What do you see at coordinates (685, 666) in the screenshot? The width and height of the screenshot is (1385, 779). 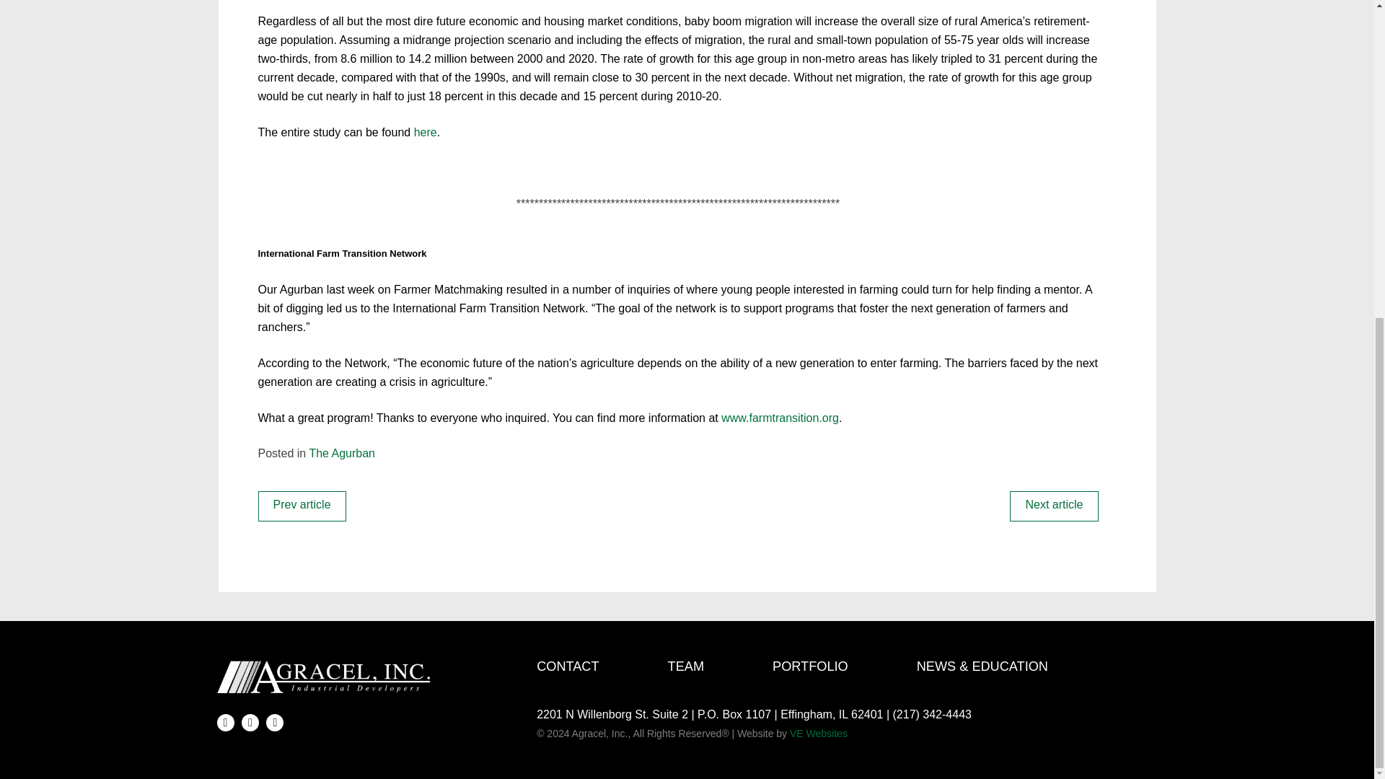 I see `TEAM` at bounding box center [685, 666].